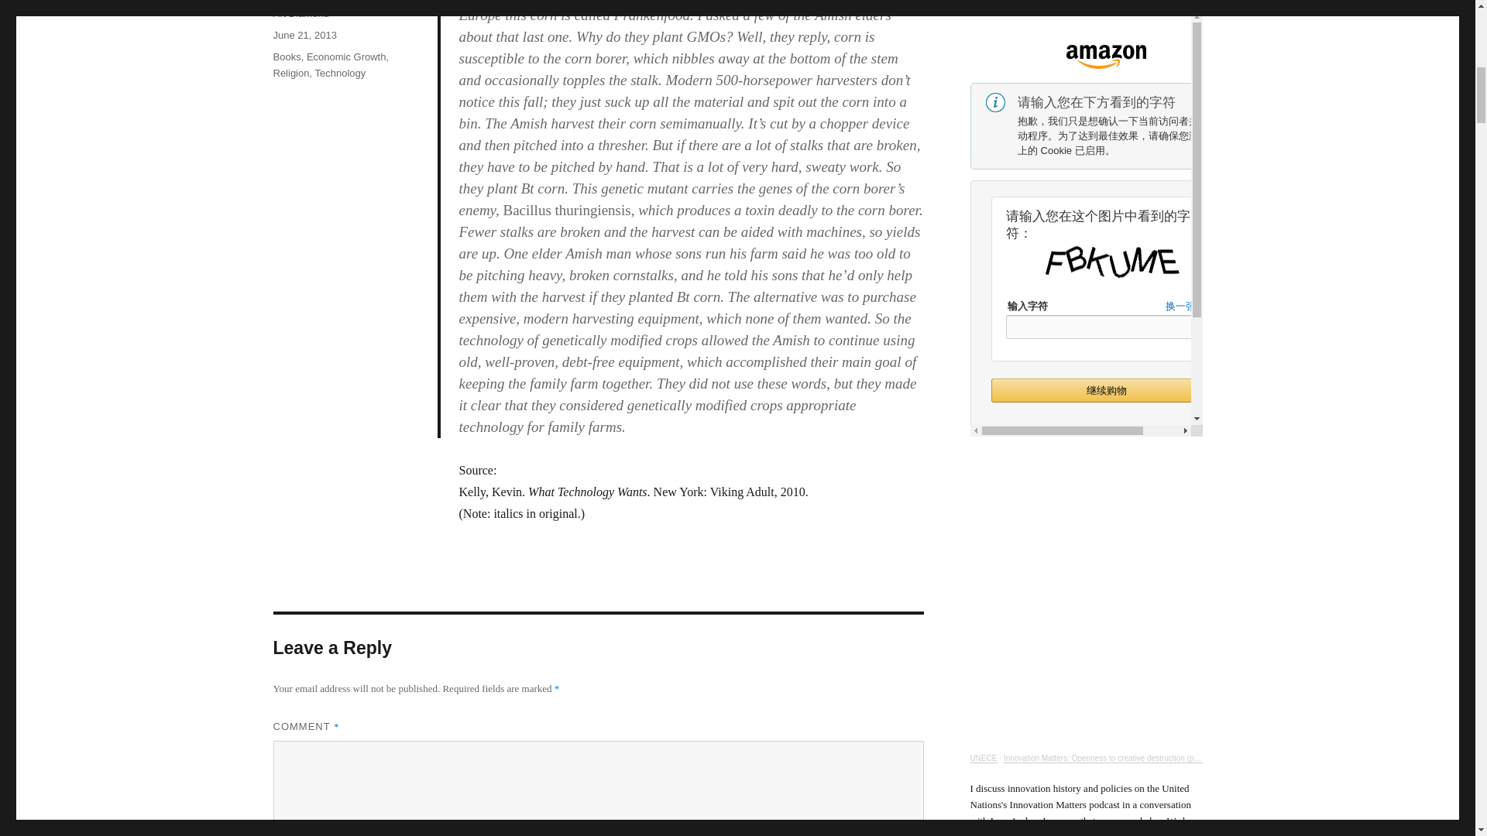 Image resolution: width=1487 pixels, height=836 pixels. Describe the element at coordinates (286, 57) in the screenshot. I see `Books` at that location.